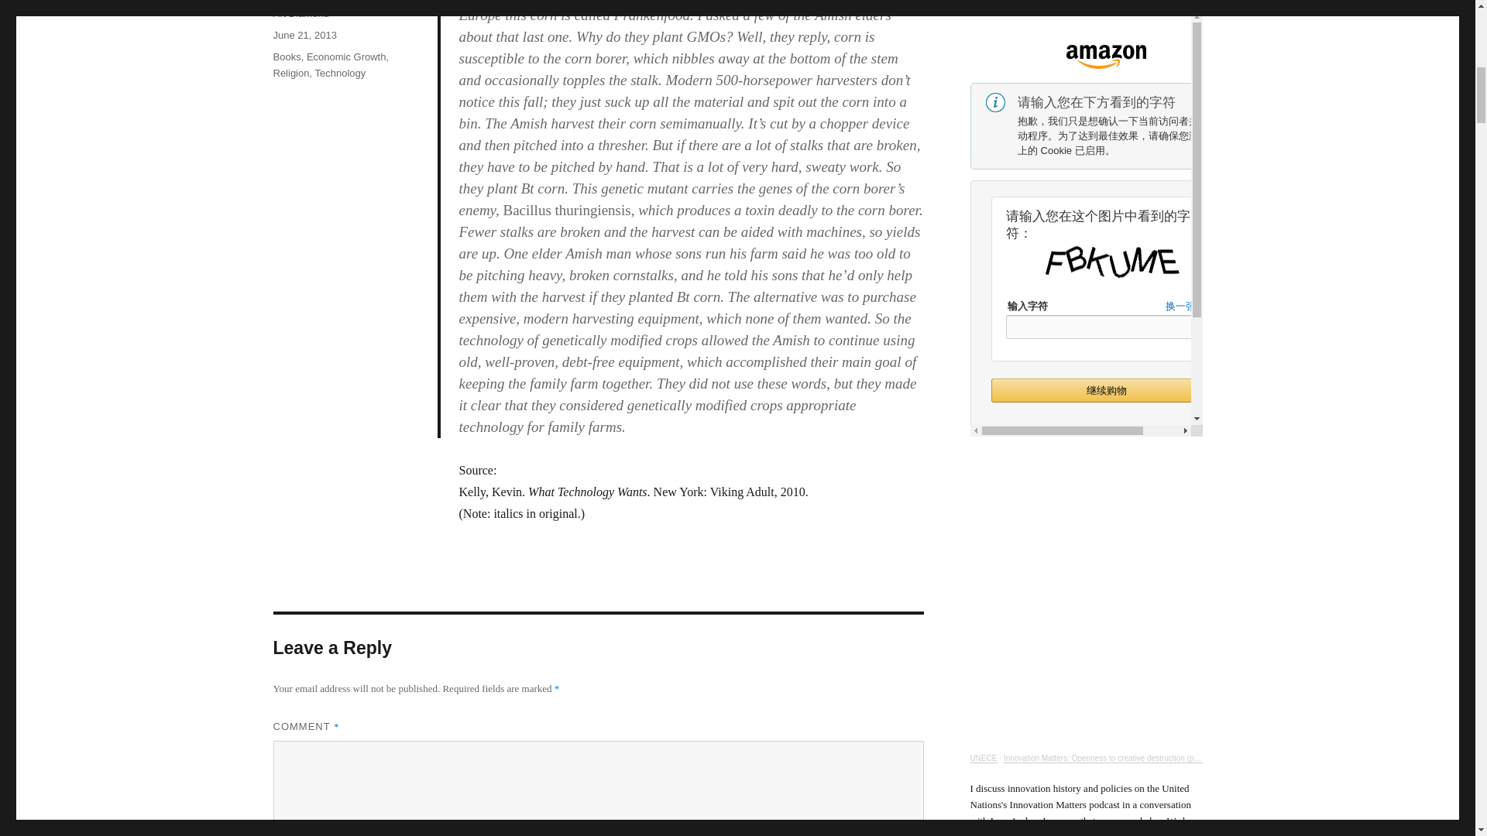 Image resolution: width=1487 pixels, height=836 pixels. Describe the element at coordinates (286, 57) in the screenshot. I see `Books` at that location.